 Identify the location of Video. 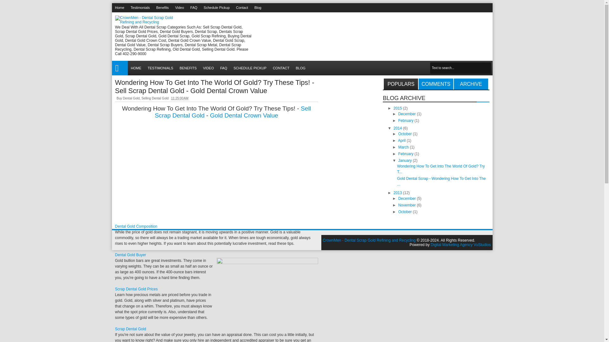
(179, 8).